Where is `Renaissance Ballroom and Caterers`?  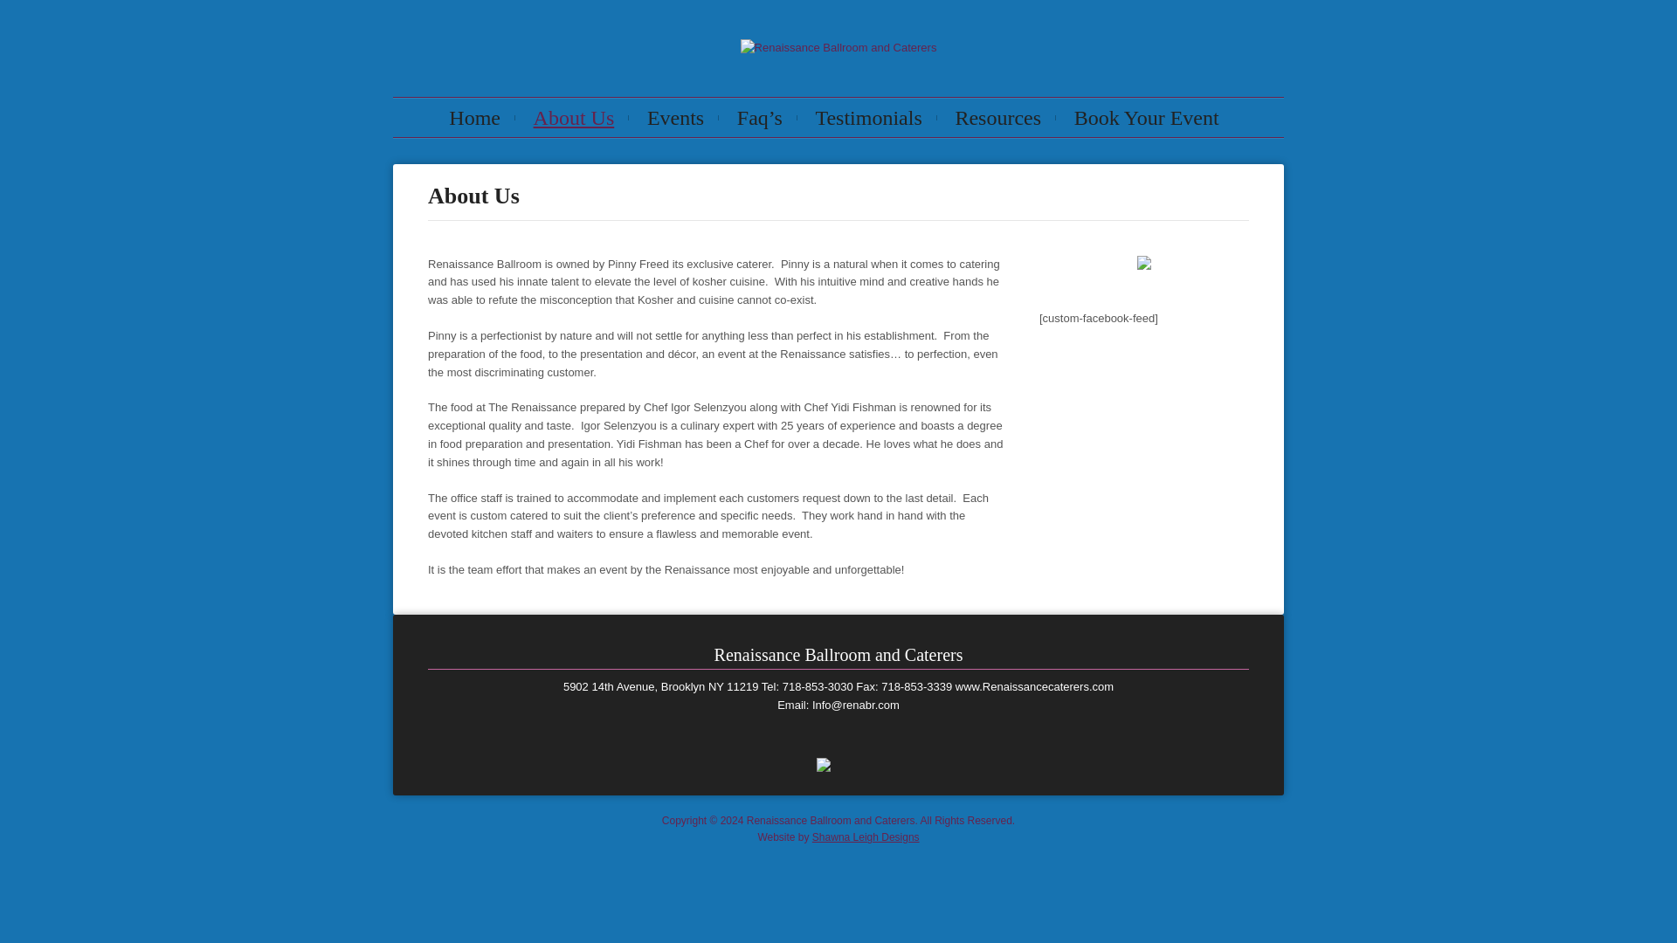 Renaissance Ballroom and Caterers is located at coordinates (838, 47).